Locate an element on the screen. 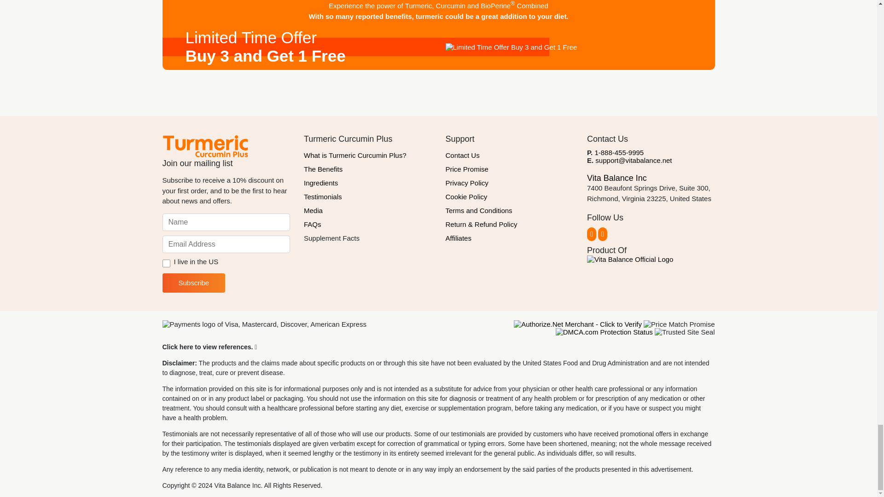 The width and height of the screenshot is (884, 497). Vita Balance Inc is located at coordinates (617, 178).